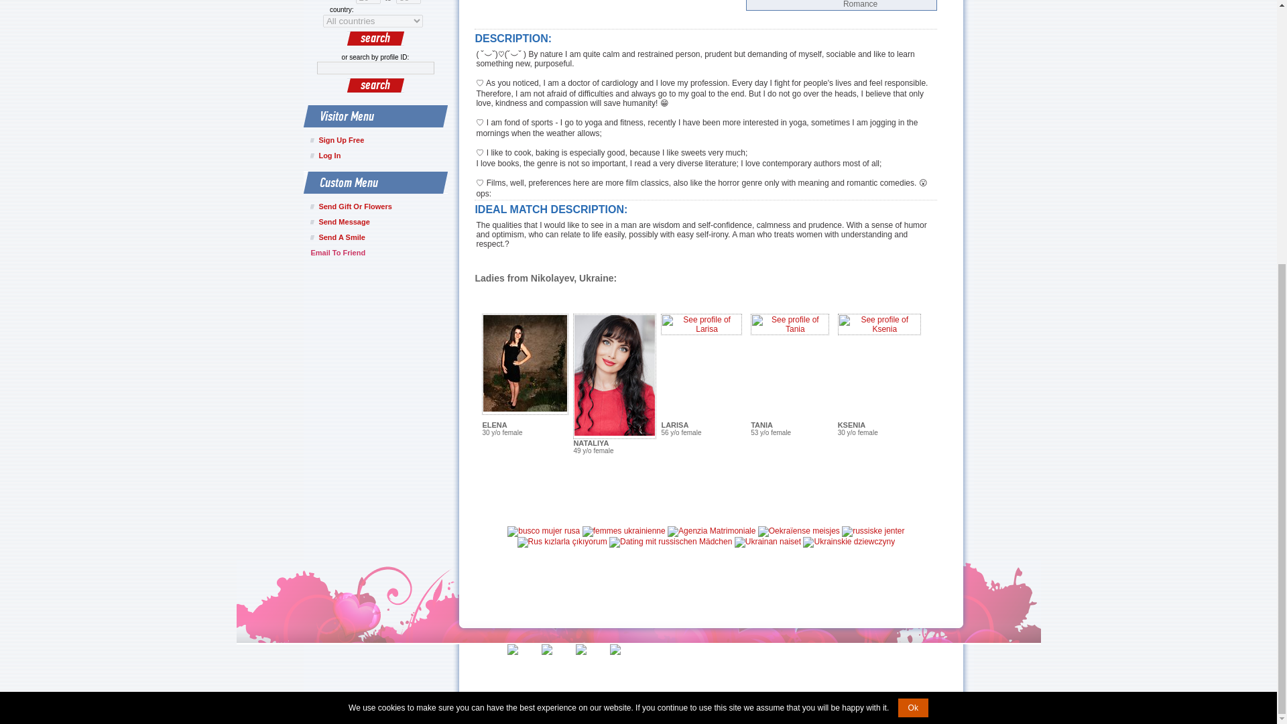 The image size is (1287, 724). What do you see at coordinates (379, 239) in the screenshot?
I see `Send A Smile` at bounding box center [379, 239].